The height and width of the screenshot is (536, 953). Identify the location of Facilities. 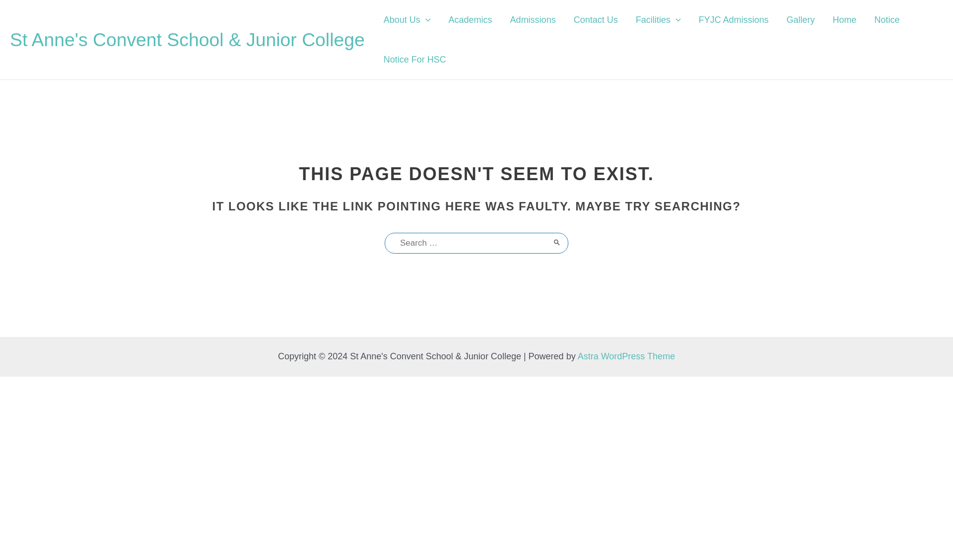
(658, 20).